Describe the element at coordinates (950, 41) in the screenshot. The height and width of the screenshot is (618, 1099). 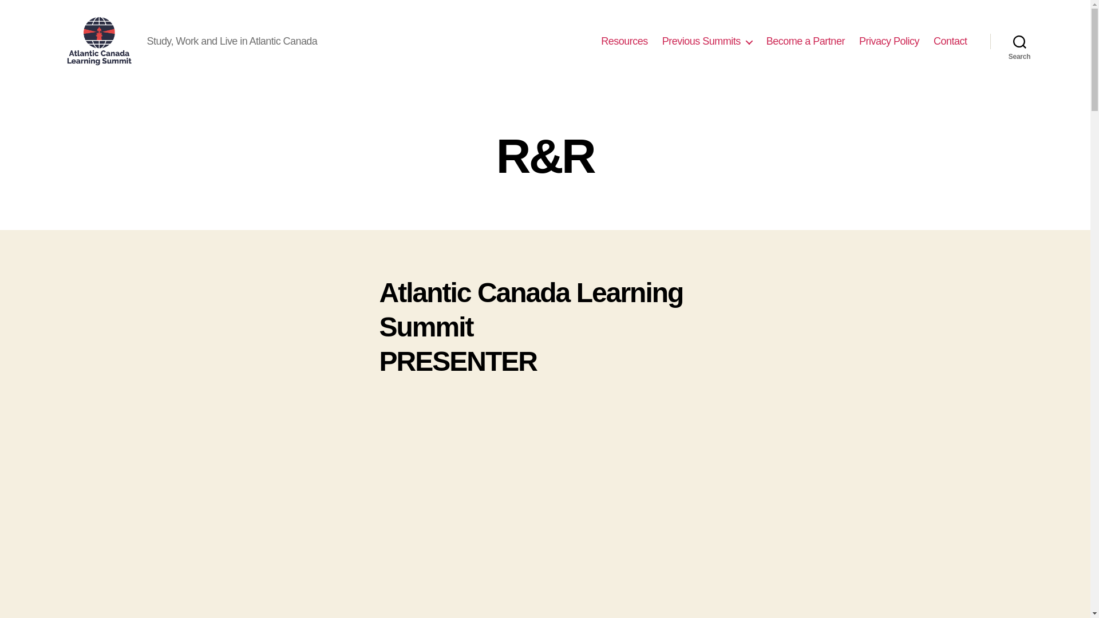
I see `Contact` at that location.